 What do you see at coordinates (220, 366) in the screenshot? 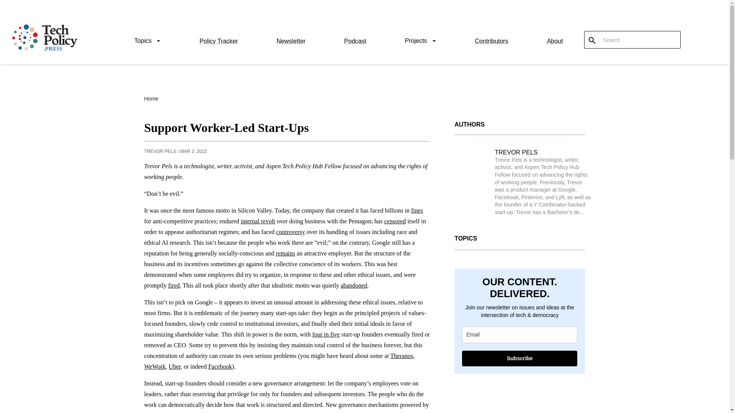
I see `Facebook` at bounding box center [220, 366].